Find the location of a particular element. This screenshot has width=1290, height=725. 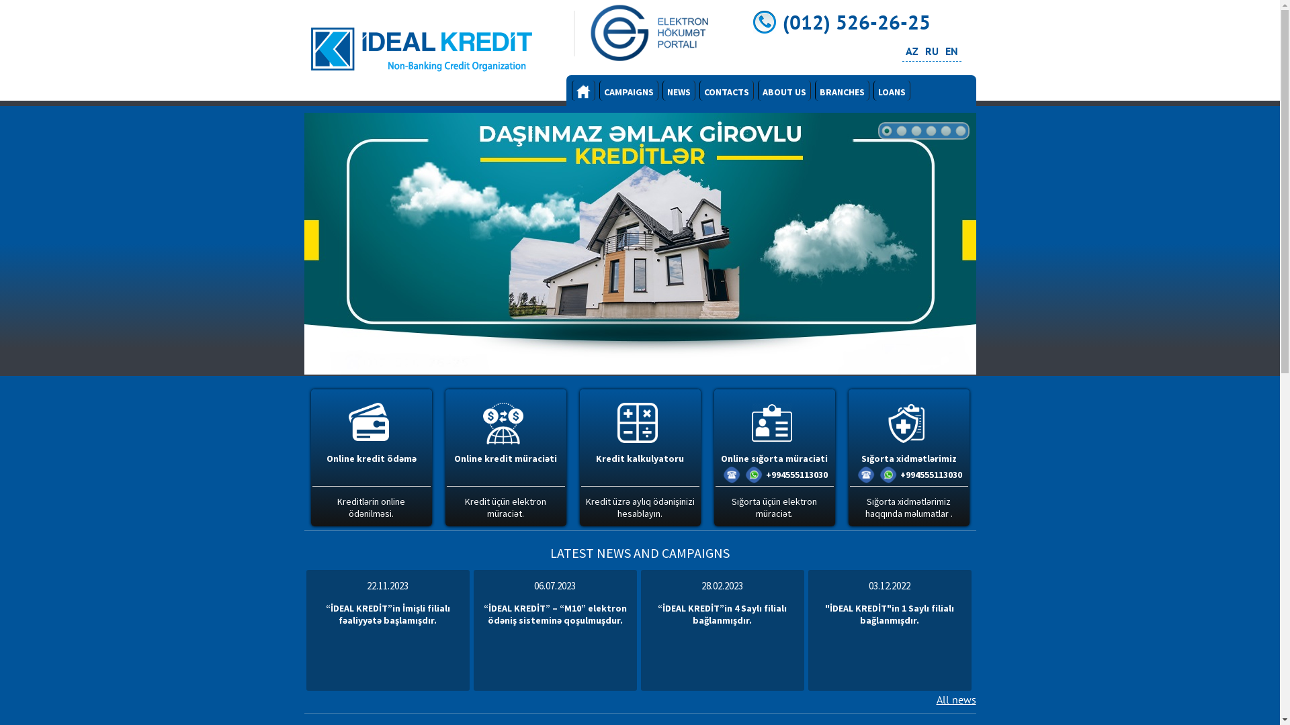

NEWS is located at coordinates (679, 91).